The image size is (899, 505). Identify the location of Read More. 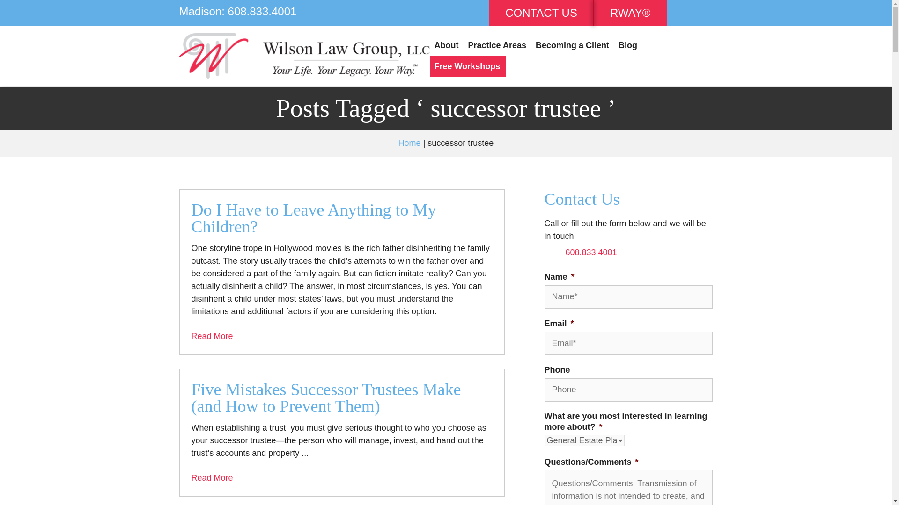
(212, 478).